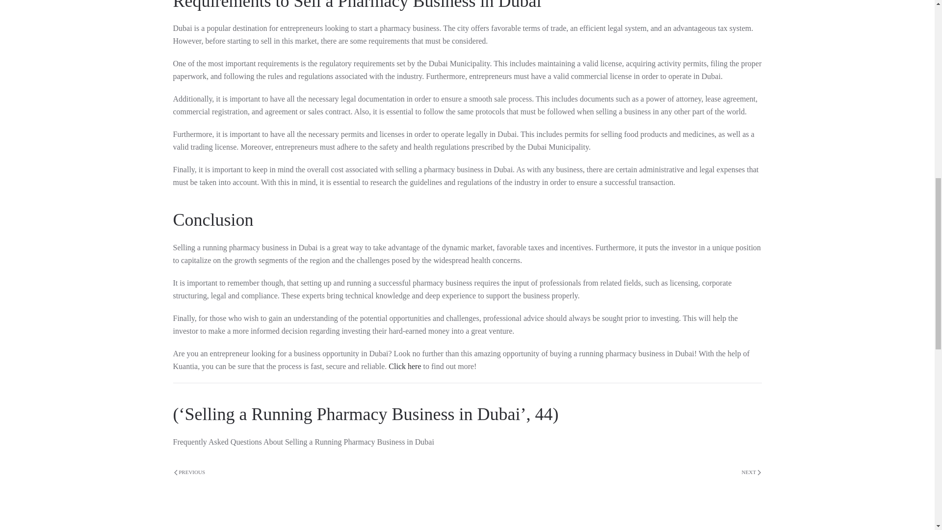  Describe the element at coordinates (404, 366) in the screenshot. I see `Click here` at that location.